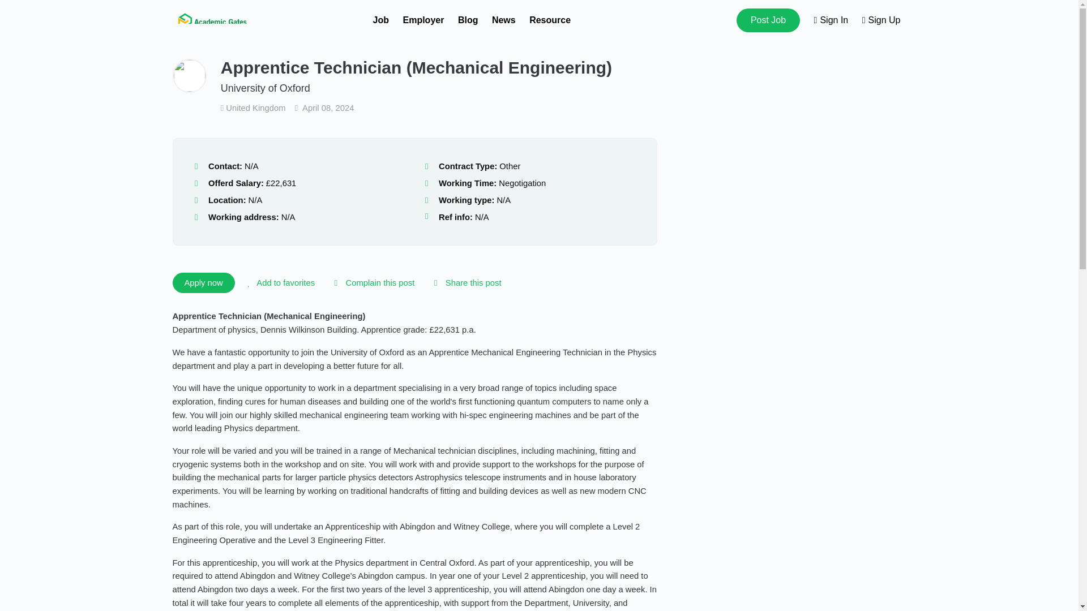 This screenshot has height=611, width=1087. I want to click on Complain this post, so click(372, 283).